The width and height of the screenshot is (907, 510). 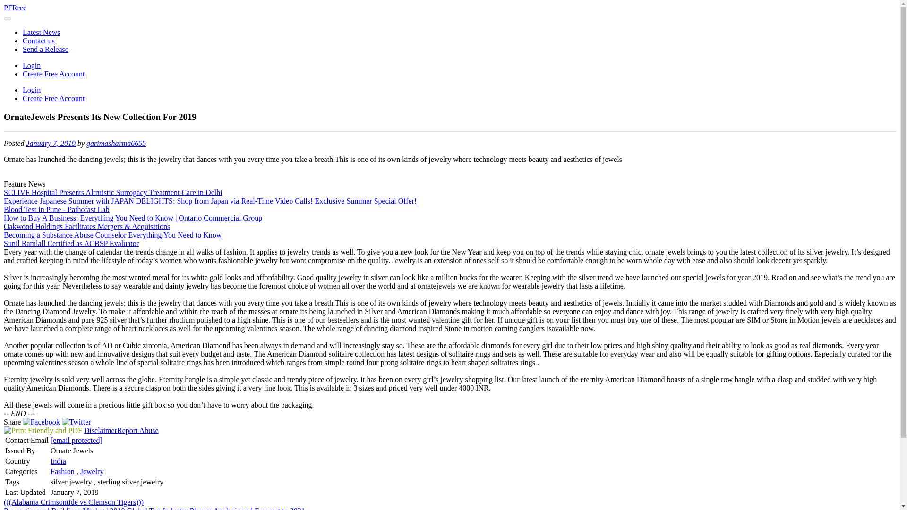 I want to click on Fashion, so click(x=62, y=471).